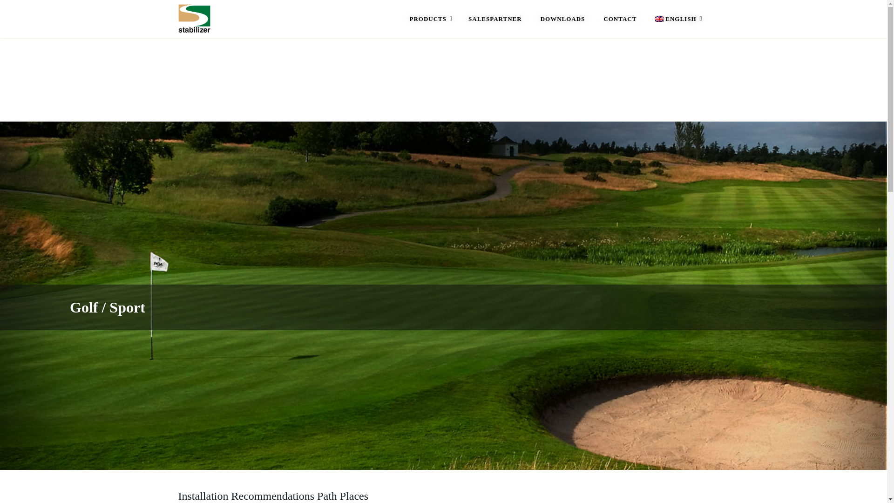 This screenshot has width=894, height=503. What do you see at coordinates (620, 19) in the screenshot?
I see `CONTACT` at bounding box center [620, 19].